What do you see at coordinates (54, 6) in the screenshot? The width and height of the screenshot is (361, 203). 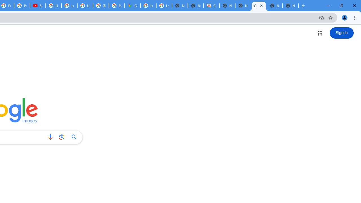 I see `How Chrome protects your passwords - Google Chrome Help` at bounding box center [54, 6].